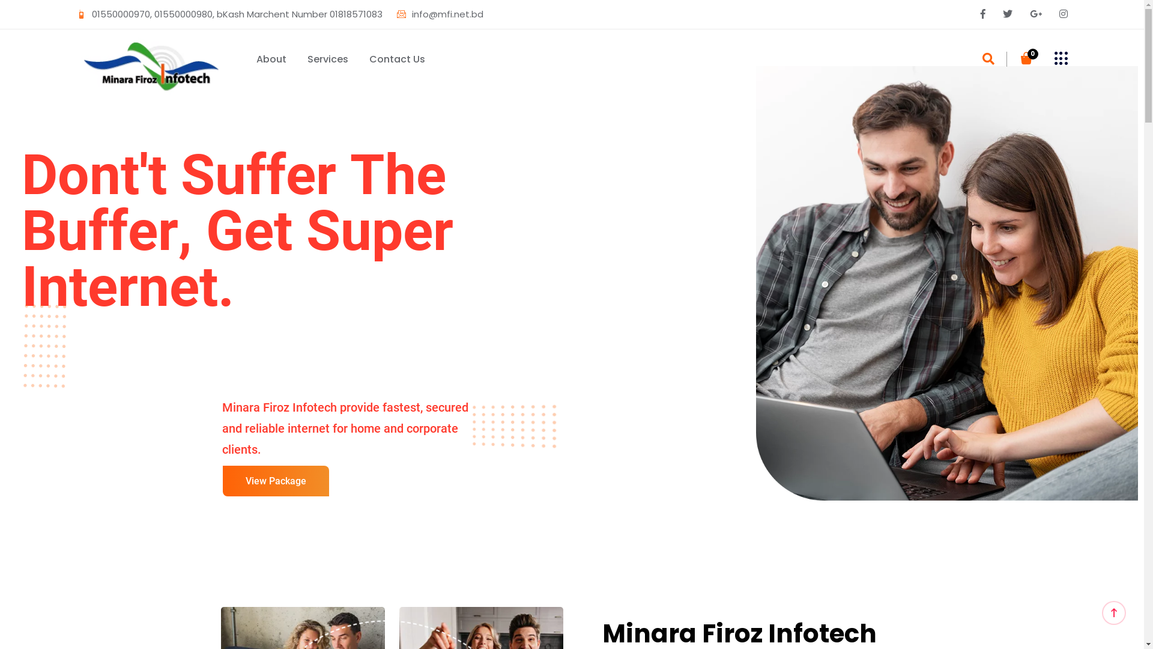 The height and width of the screenshot is (649, 1153). What do you see at coordinates (440, 14) in the screenshot?
I see `info@mfi.net.bd` at bounding box center [440, 14].